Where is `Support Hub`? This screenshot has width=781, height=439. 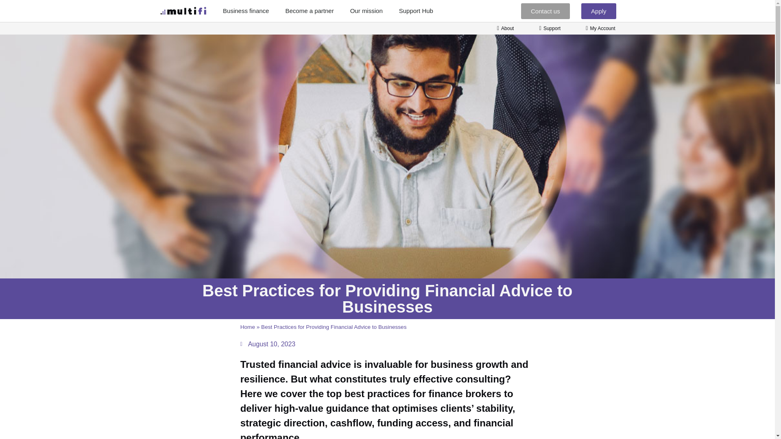
Support Hub is located at coordinates (416, 11).